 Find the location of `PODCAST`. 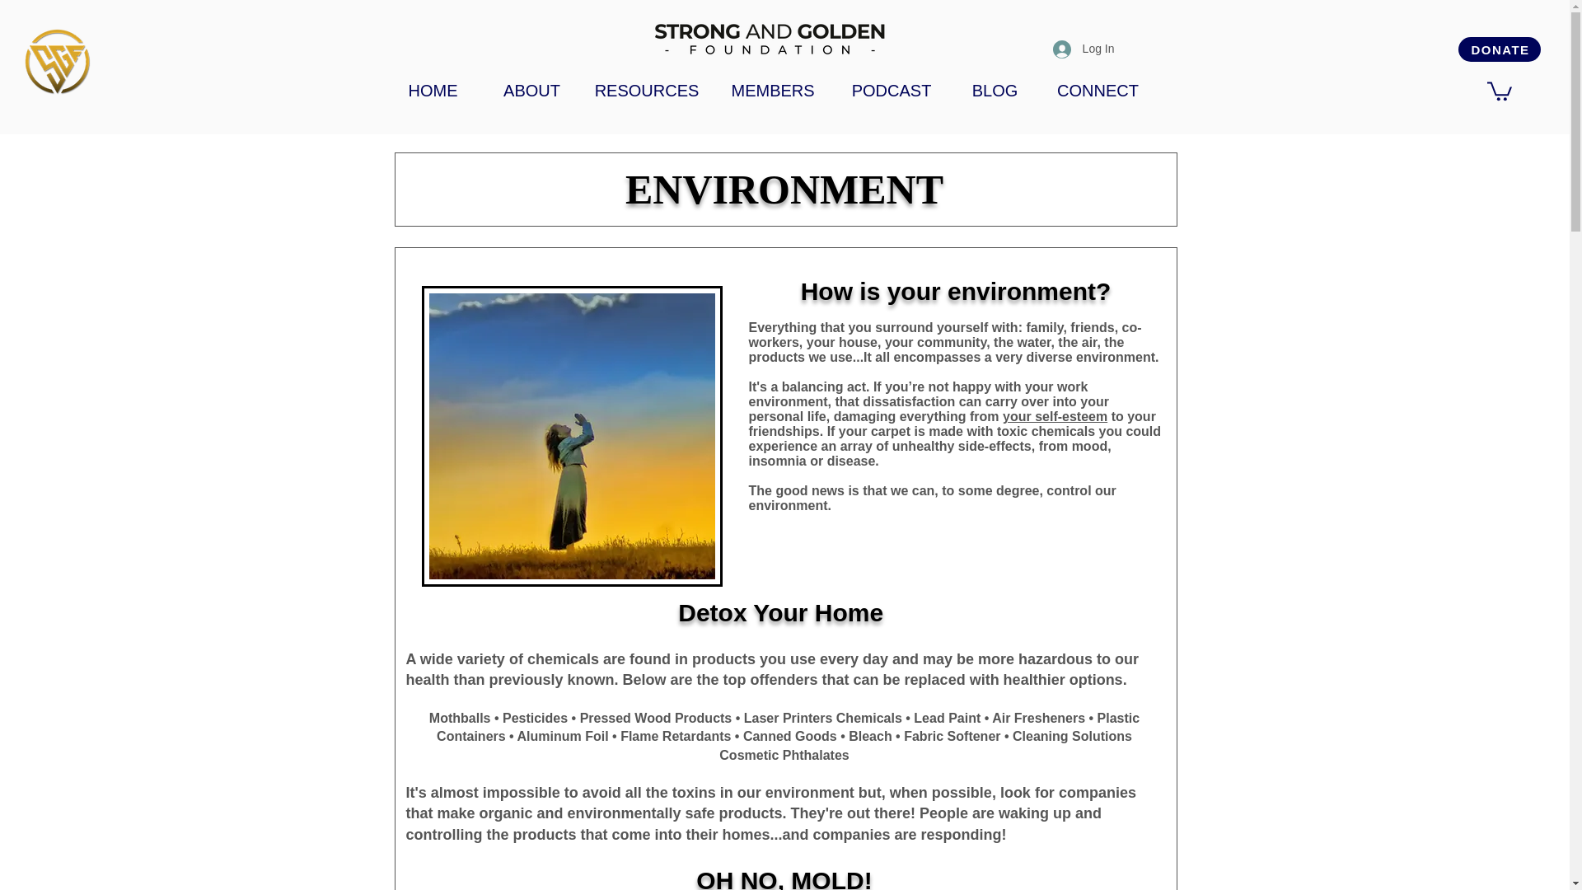

PODCAST is located at coordinates (892, 91).